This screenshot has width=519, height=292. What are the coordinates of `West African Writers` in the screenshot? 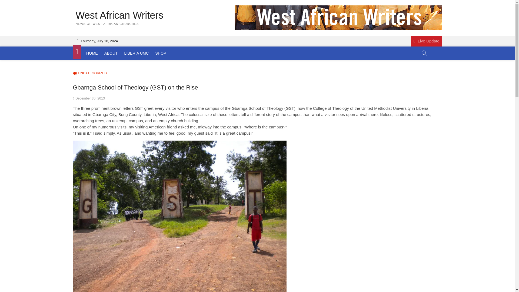 It's located at (119, 15).